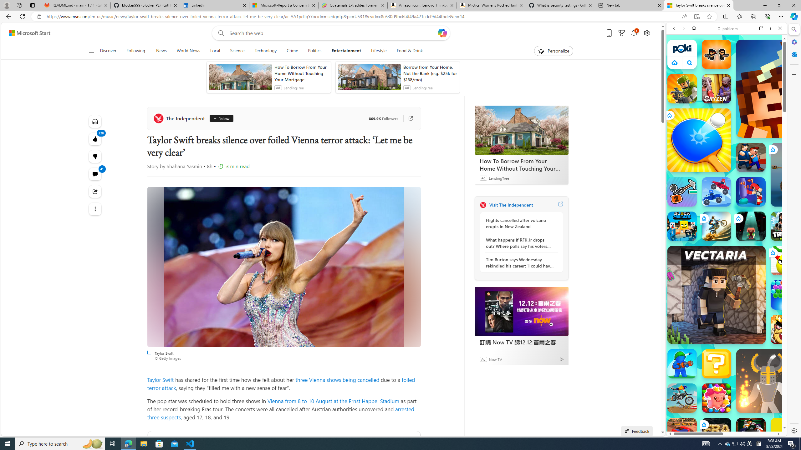  What do you see at coordinates (337, 379) in the screenshot?
I see `three Vienna shows being cancelled` at bounding box center [337, 379].